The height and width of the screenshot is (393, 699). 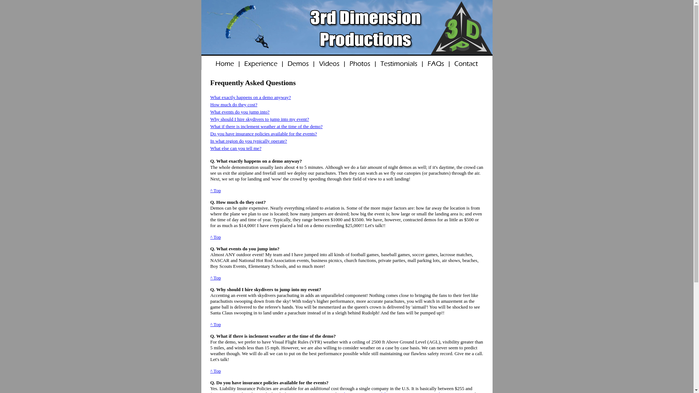 What do you see at coordinates (216, 371) in the screenshot?
I see `^ Top` at bounding box center [216, 371].